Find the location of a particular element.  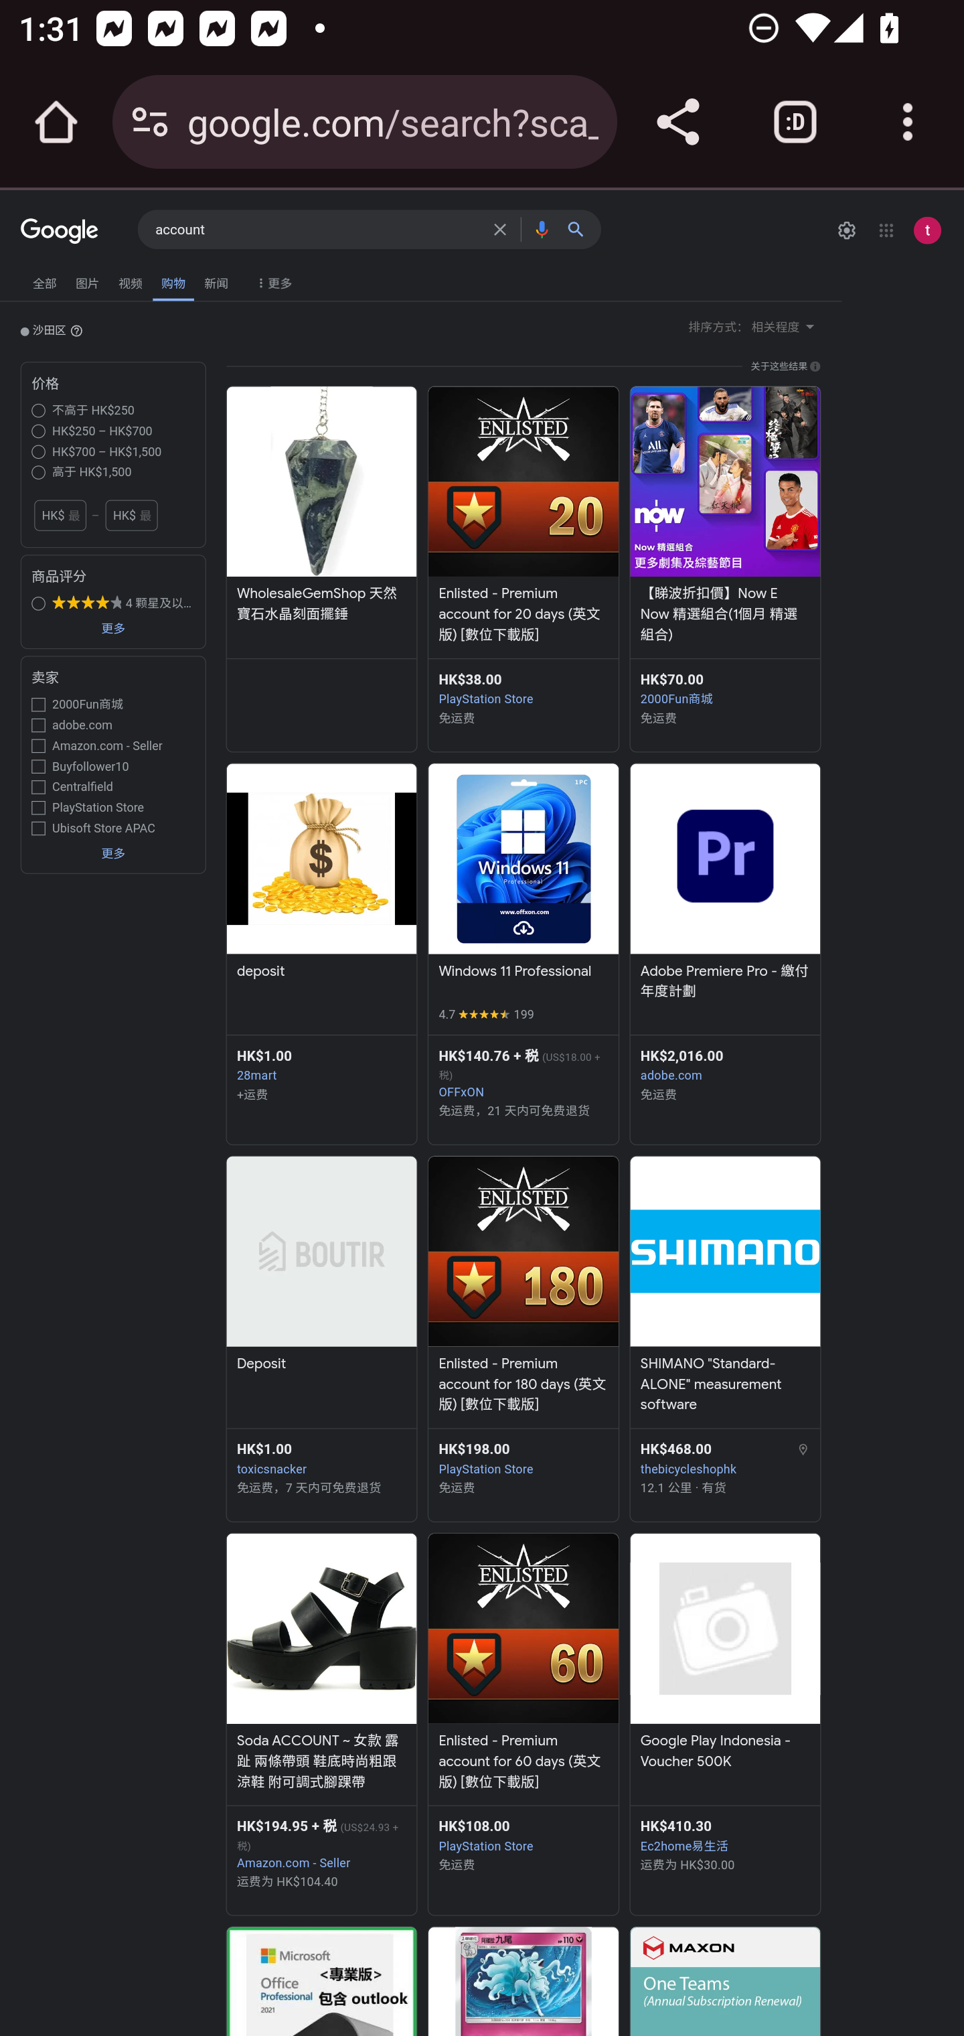

Google Play Indonesia - Voucher 500K is located at coordinates (724, 1751).